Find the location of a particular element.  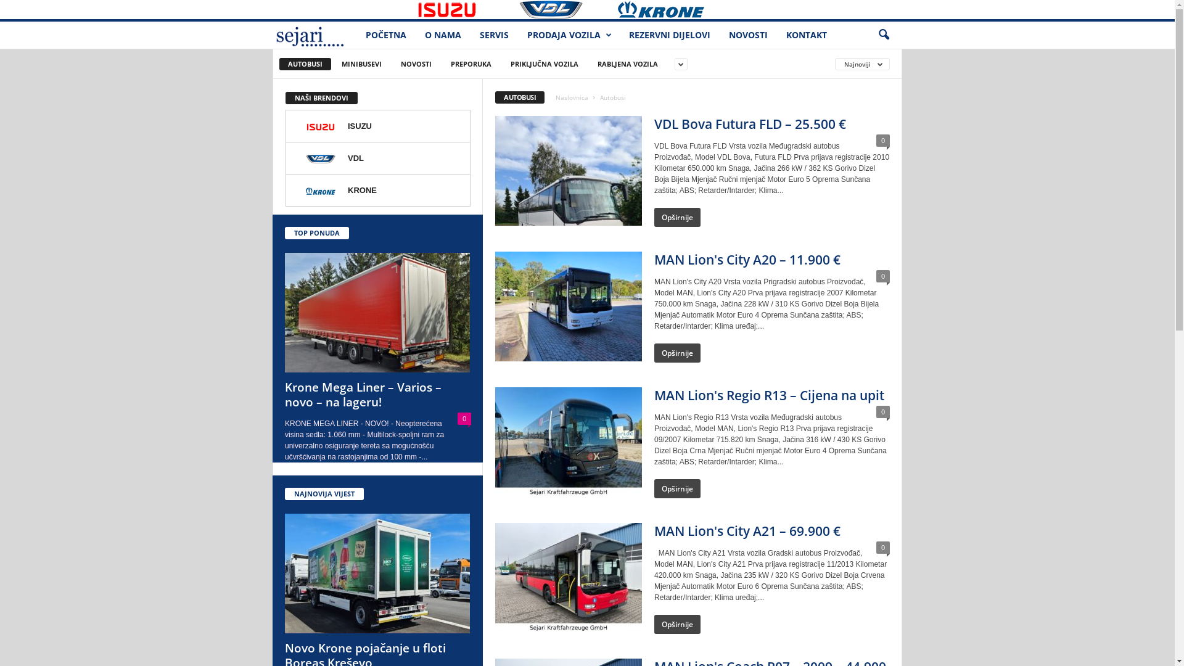

KONTAKT is located at coordinates (807, 35).